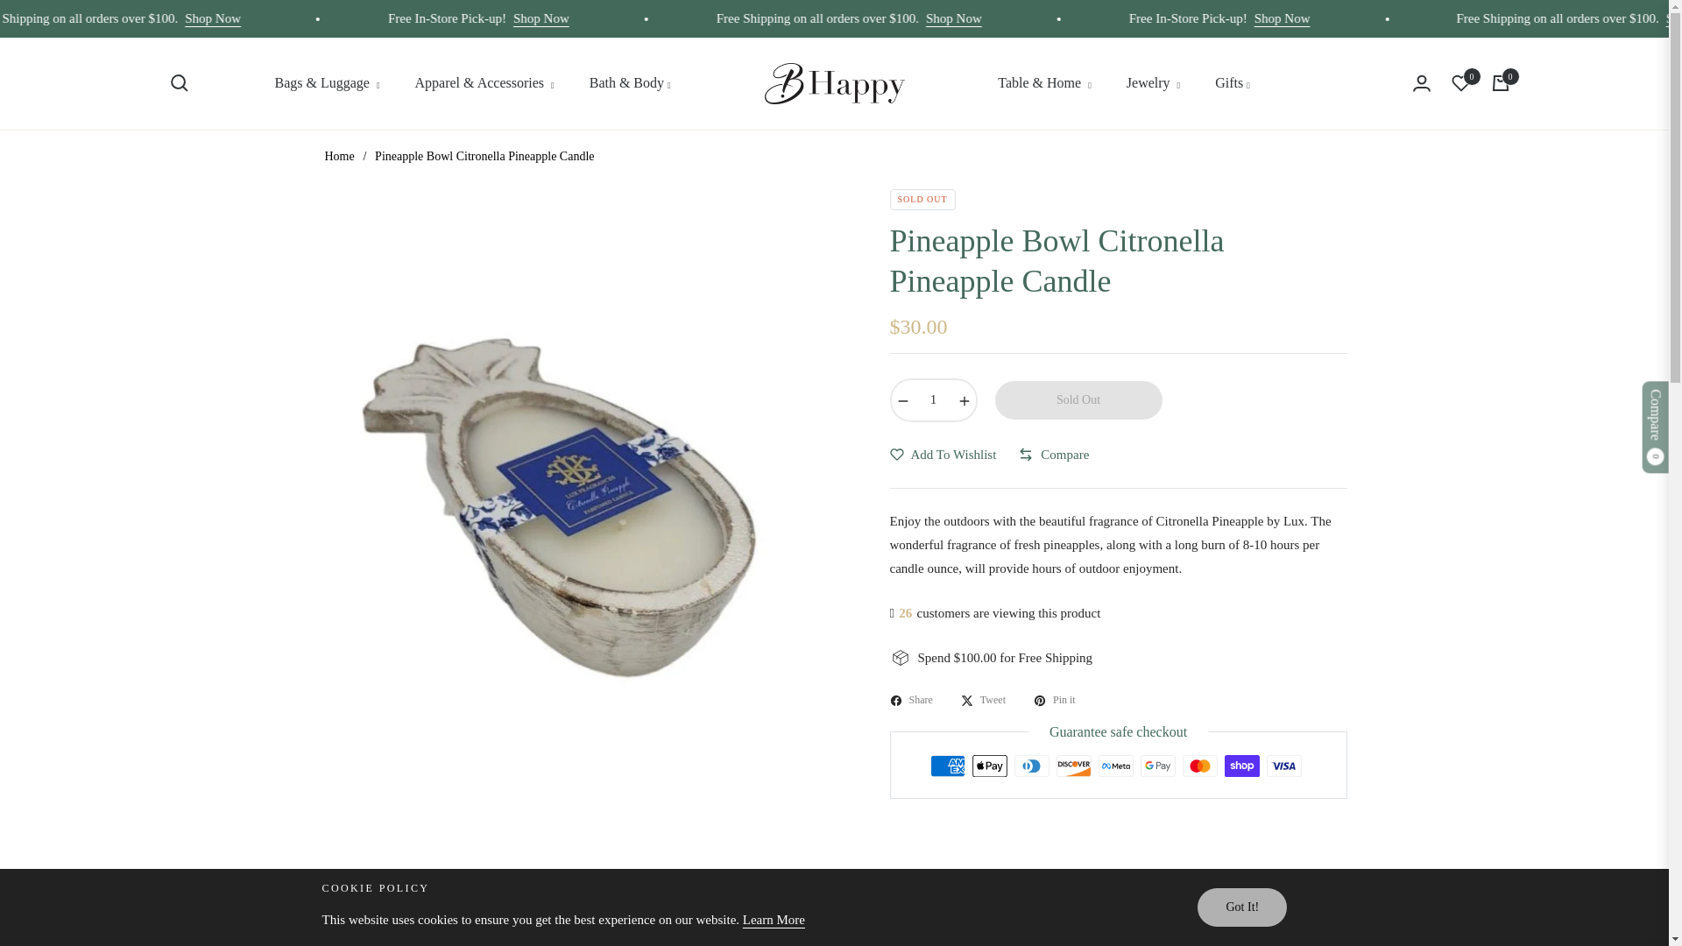 Image resolution: width=1682 pixels, height=946 pixels. What do you see at coordinates (1074, 766) in the screenshot?
I see `Discover` at bounding box center [1074, 766].